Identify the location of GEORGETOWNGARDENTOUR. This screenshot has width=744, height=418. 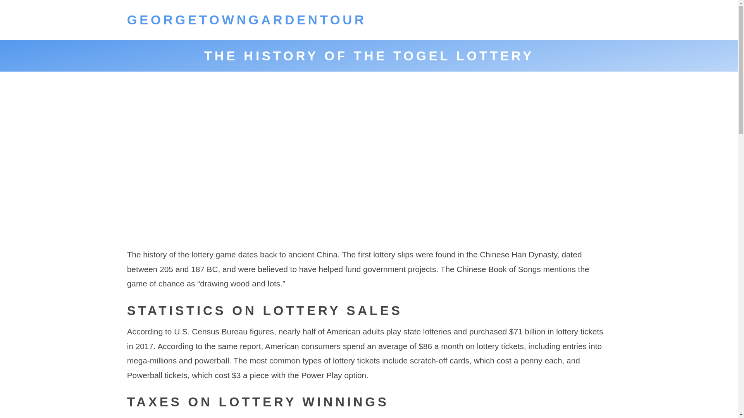
(247, 20).